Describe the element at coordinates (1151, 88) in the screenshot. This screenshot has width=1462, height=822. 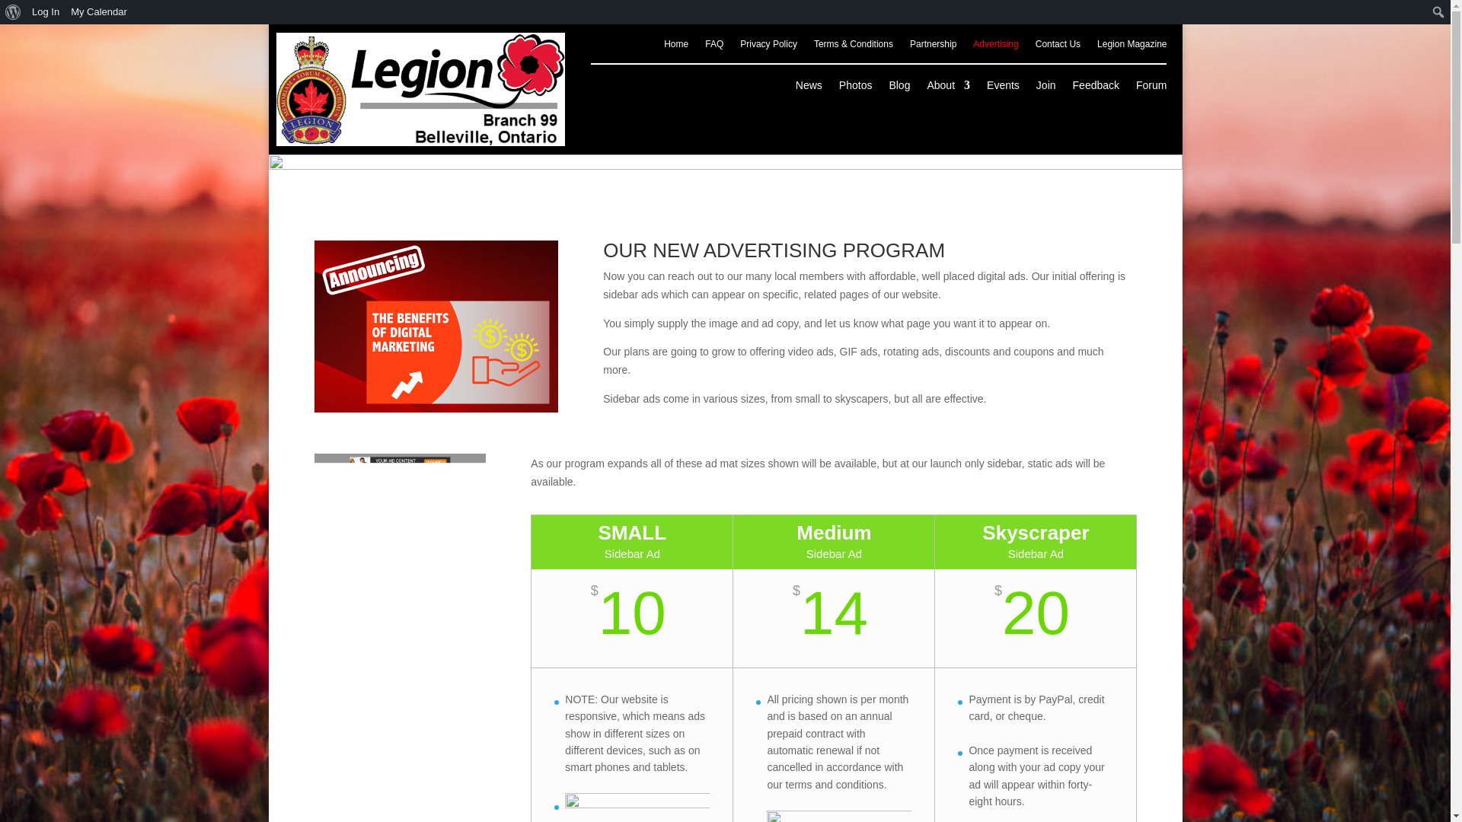
I see `Forum` at that location.